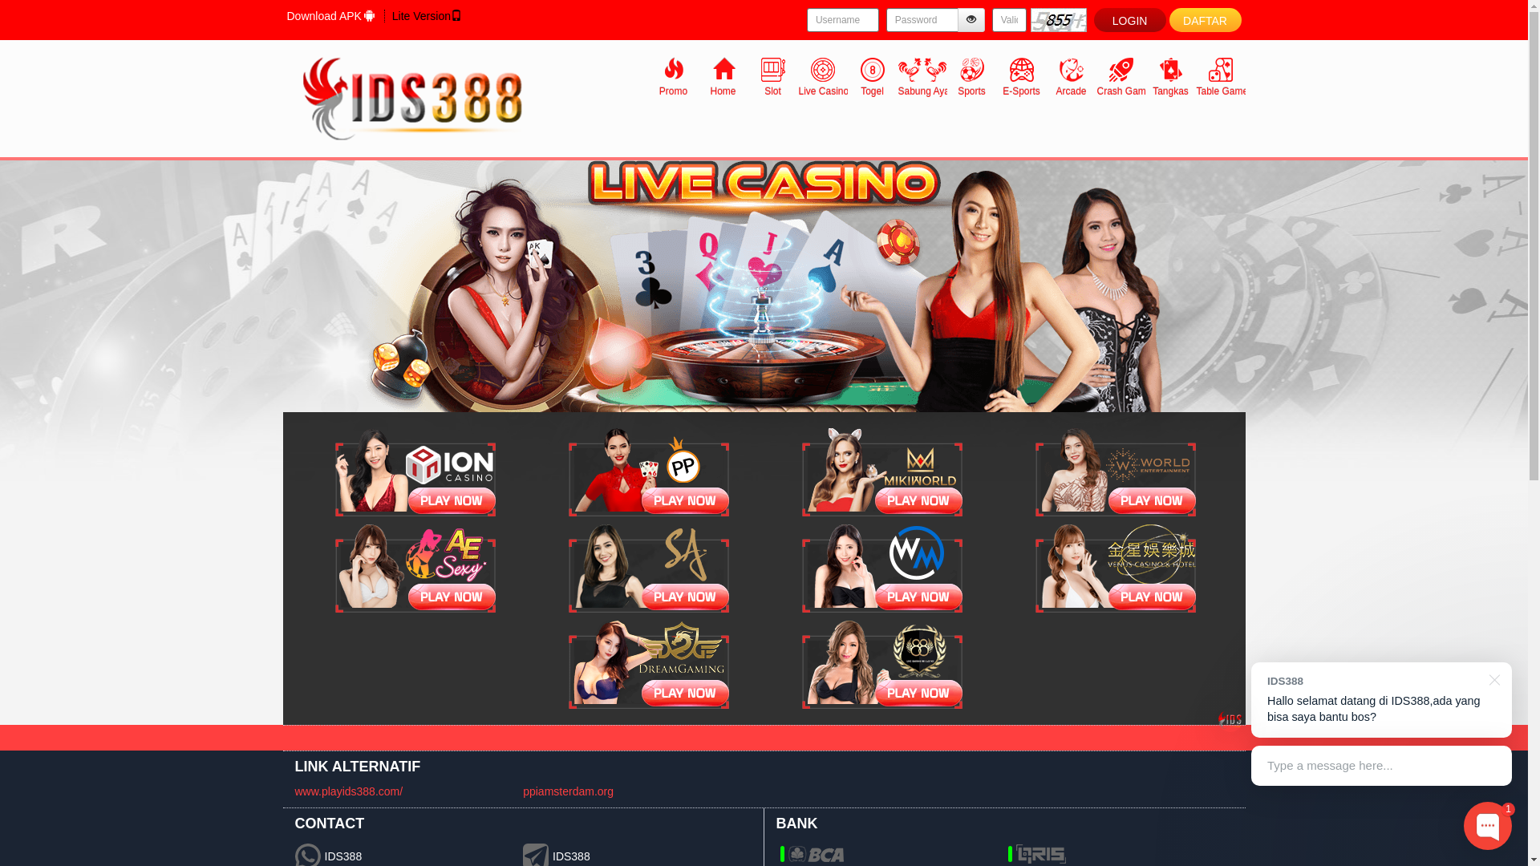  What do you see at coordinates (427, 16) in the screenshot?
I see `Lite Version` at bounding box center [427, 16].